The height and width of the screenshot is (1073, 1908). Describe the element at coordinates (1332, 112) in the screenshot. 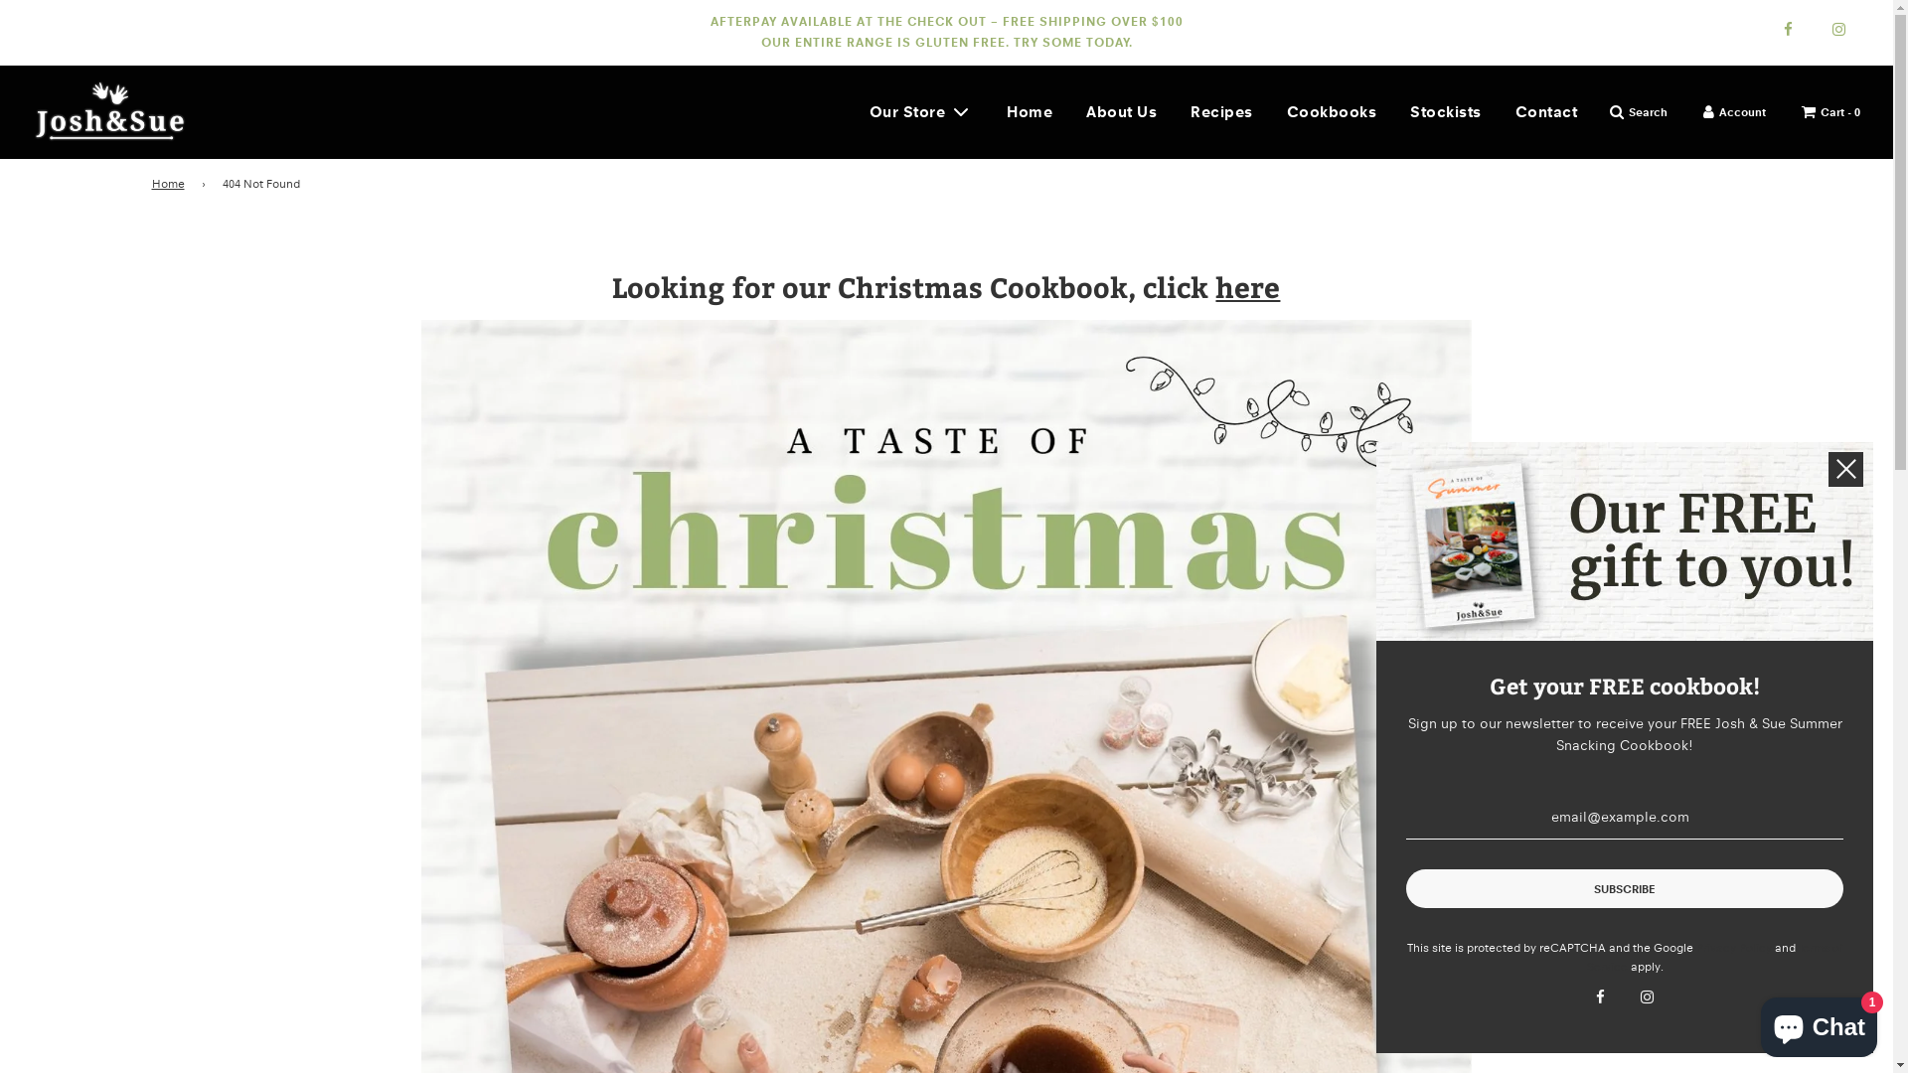

I see `Cookbooks` at that location.